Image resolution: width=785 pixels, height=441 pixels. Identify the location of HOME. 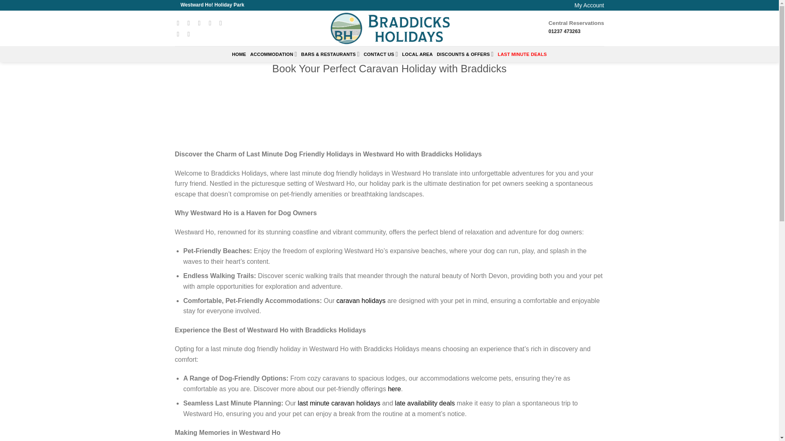
(239, 54).